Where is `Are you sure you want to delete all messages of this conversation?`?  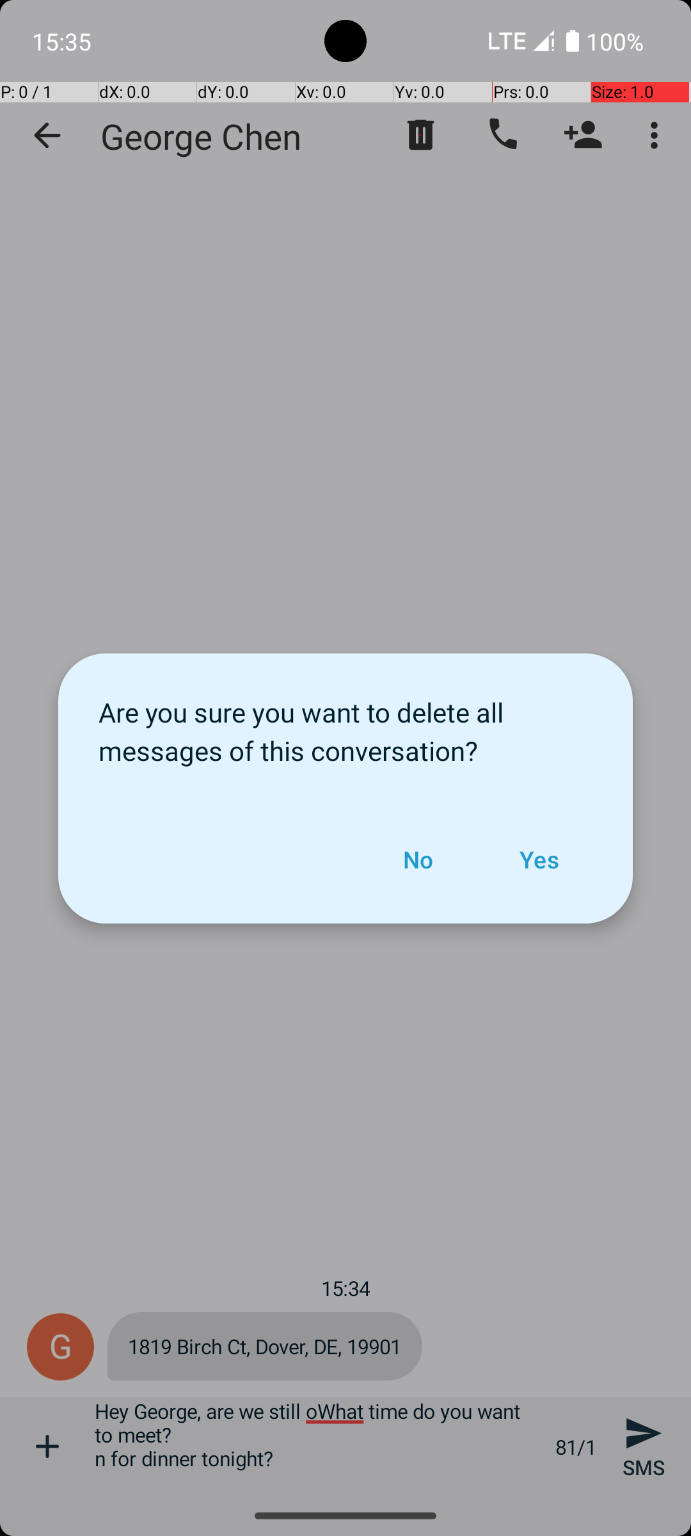 Are you sure you want to delete all messages of this conversation? is located at coordinates (345, 724).